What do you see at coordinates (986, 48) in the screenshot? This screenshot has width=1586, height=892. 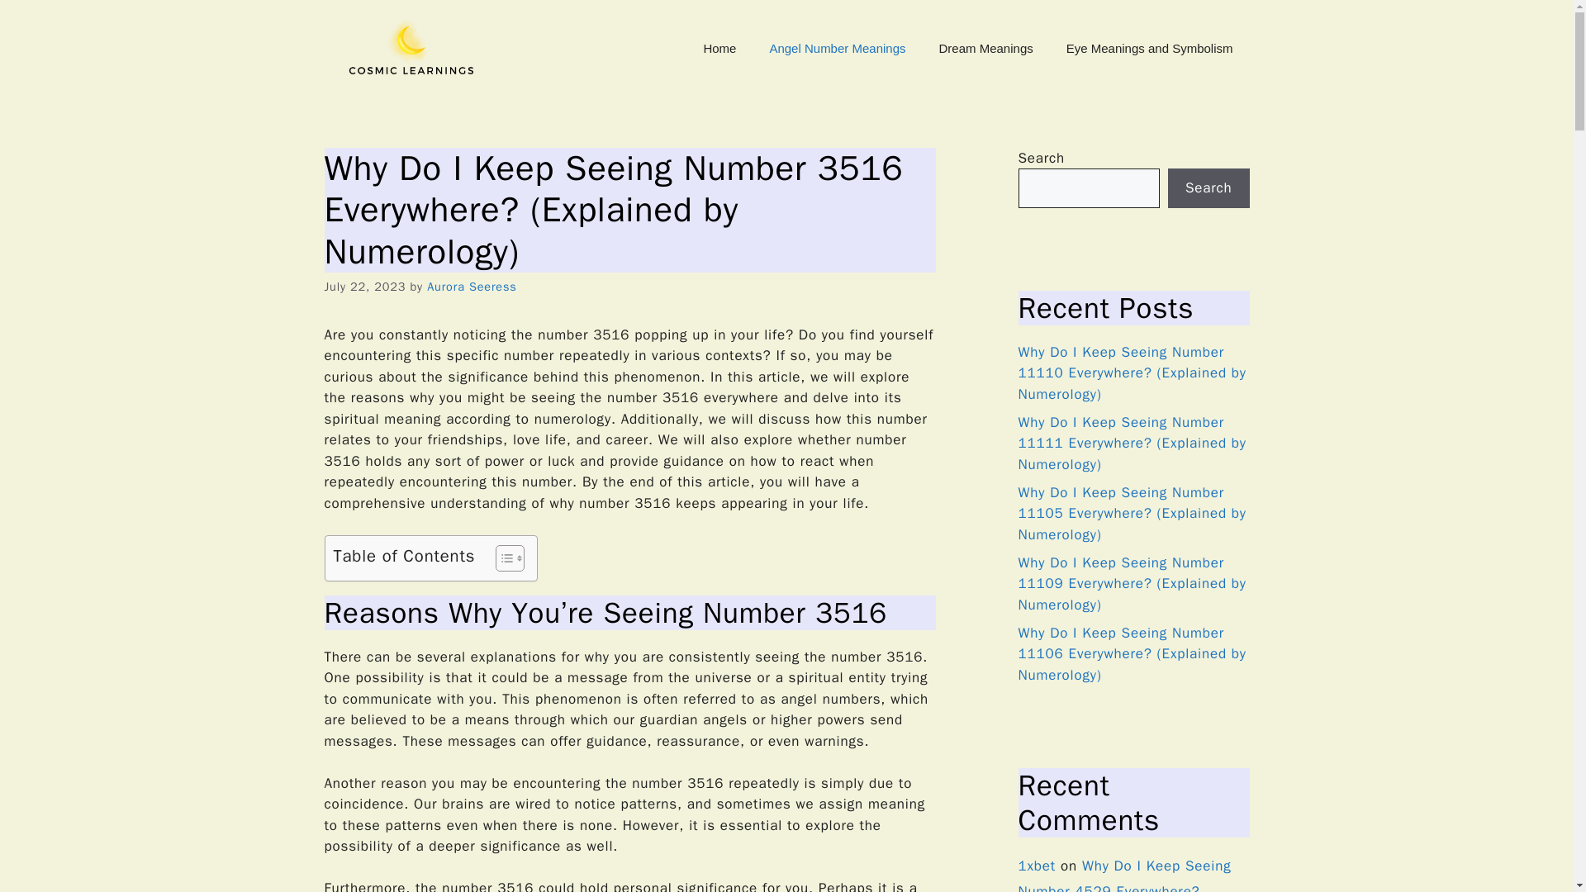 I see `Dream Meanings` at bounding box center [986, 48].